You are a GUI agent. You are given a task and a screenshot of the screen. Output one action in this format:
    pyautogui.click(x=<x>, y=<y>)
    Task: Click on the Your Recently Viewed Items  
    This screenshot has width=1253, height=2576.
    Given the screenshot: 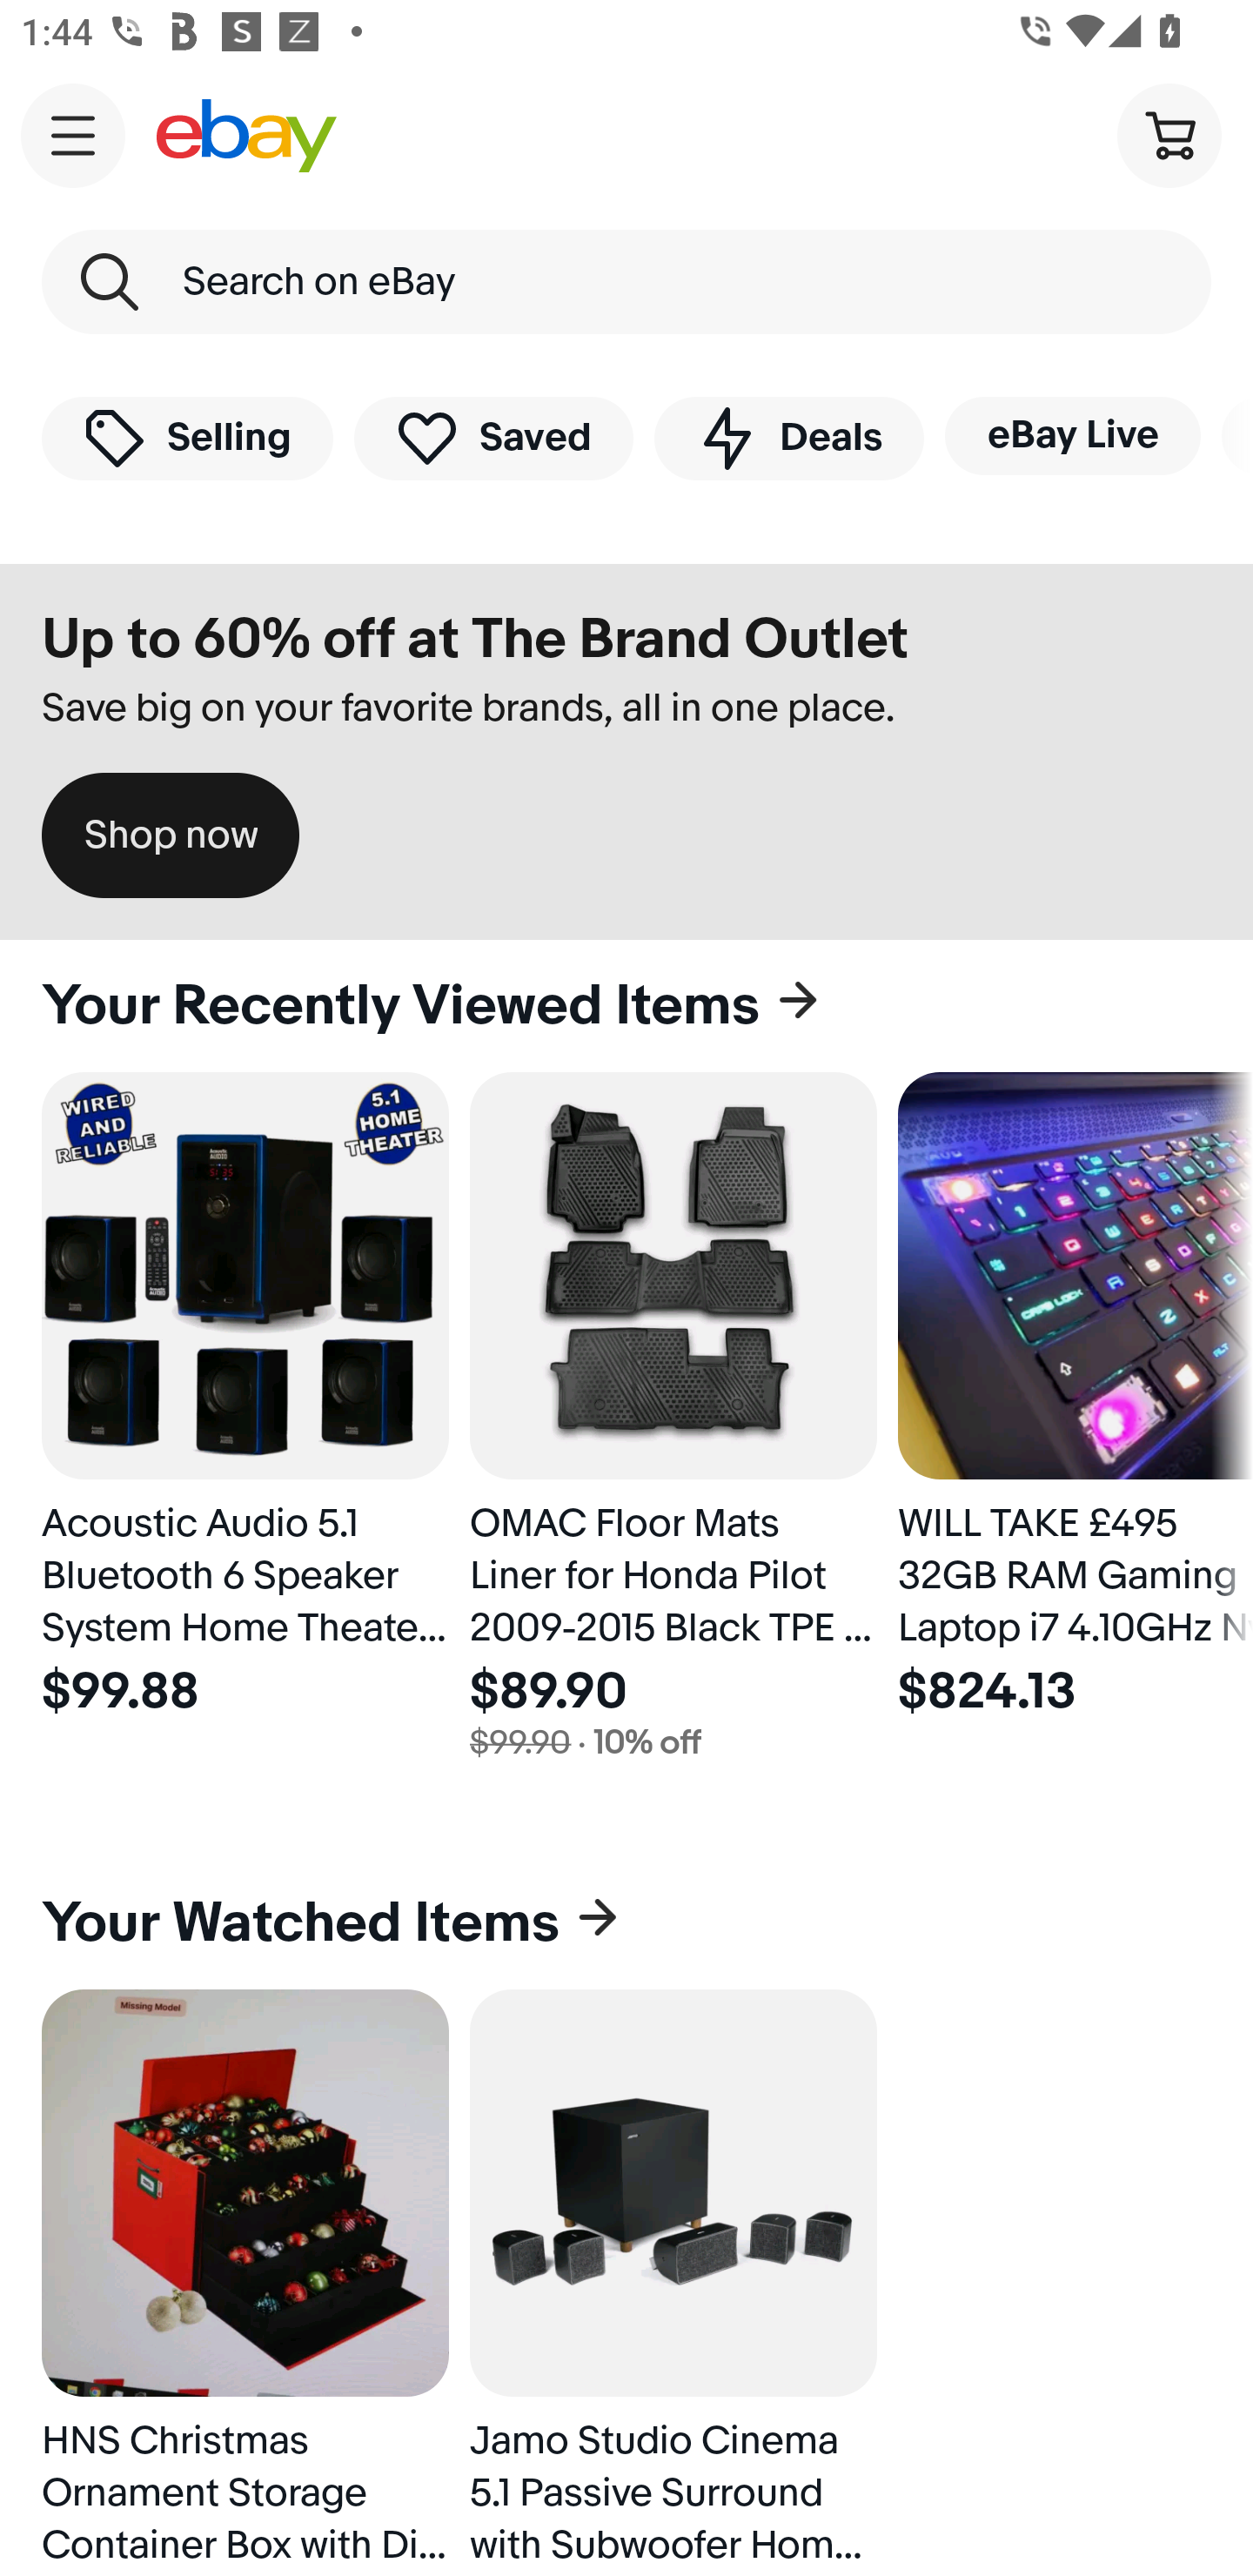 What is the action you would take?
    pyautogui.click(x=626, y=1006)
    